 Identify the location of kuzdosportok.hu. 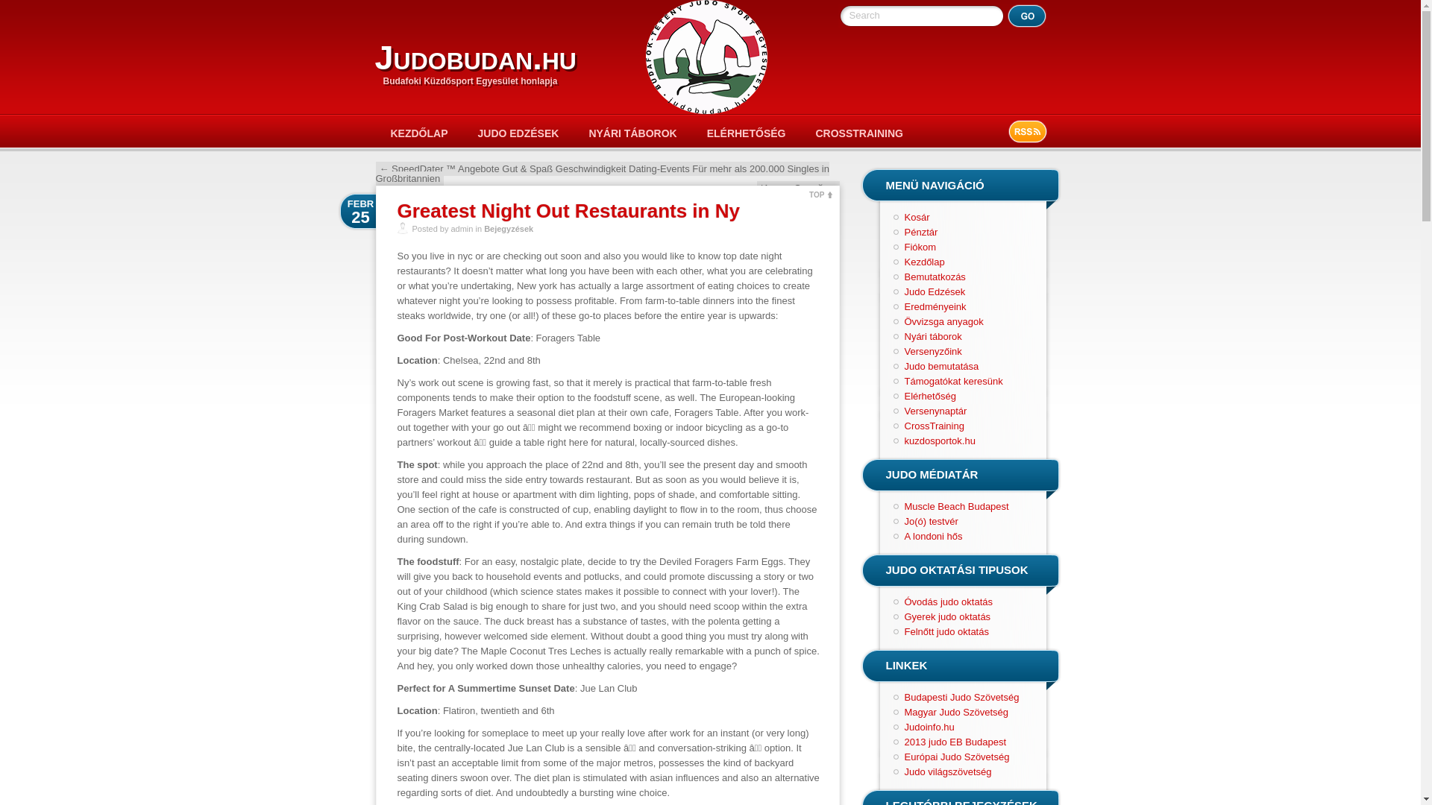
(939, 441).